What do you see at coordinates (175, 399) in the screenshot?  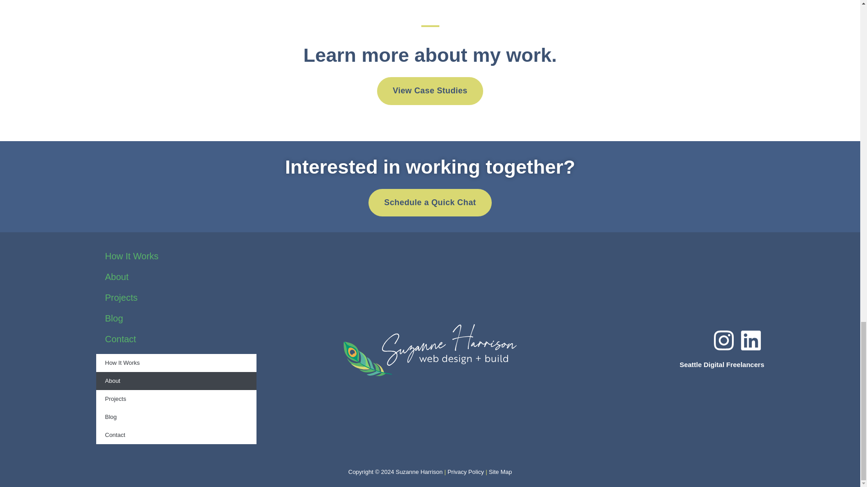 I see `Projects` at bounding box center [175, 399].